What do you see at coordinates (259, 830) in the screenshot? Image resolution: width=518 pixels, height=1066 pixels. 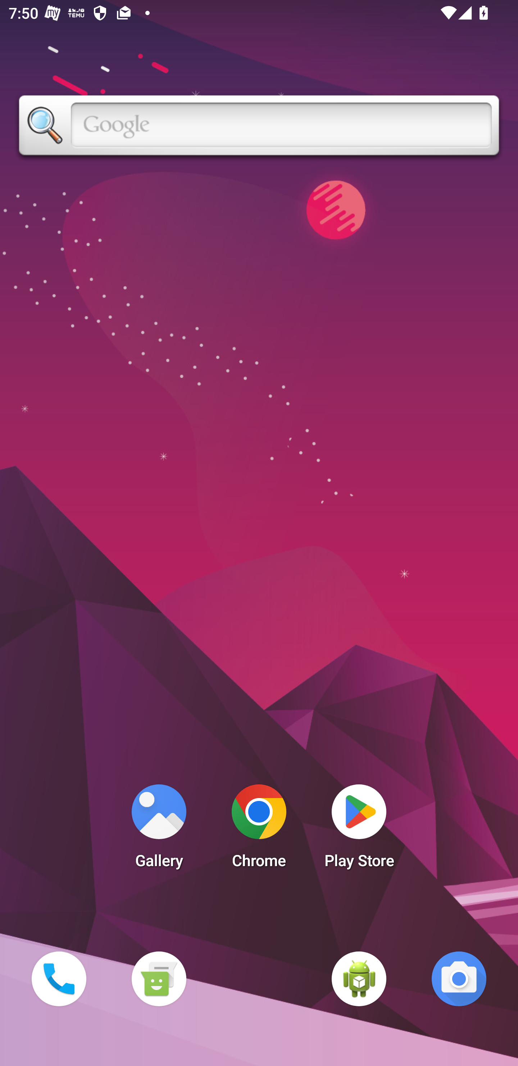 I see `Chrome` at bounding box center [259, 830].